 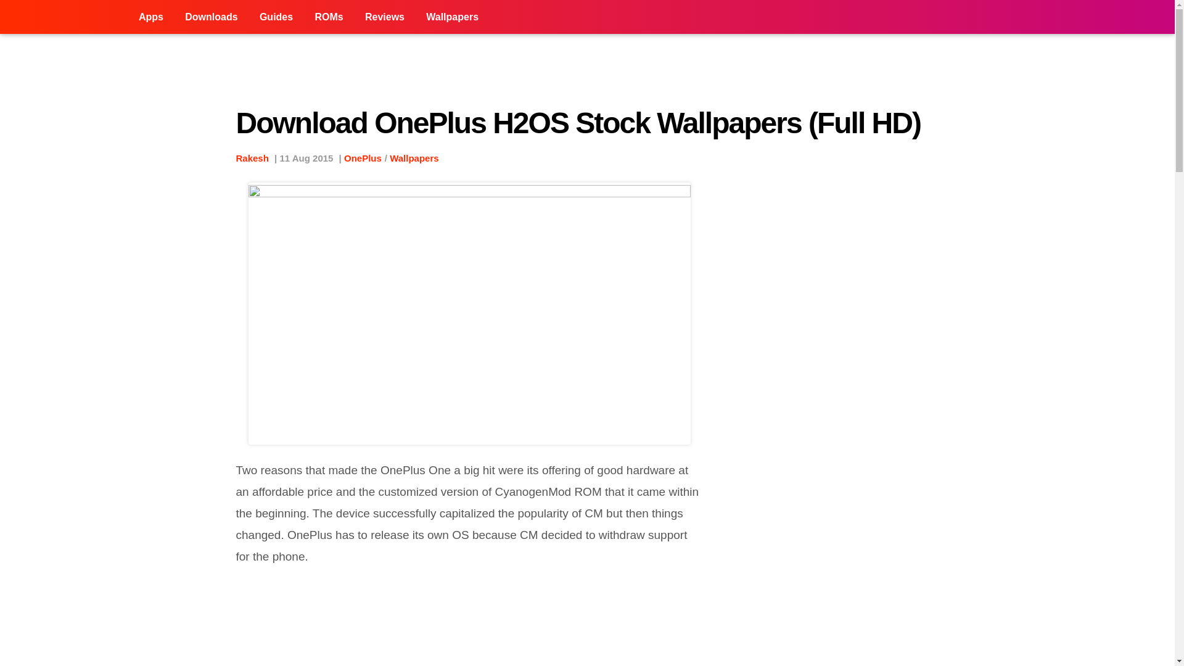 What do you see at coordinates (385, 17) in the screenshot?
I see `Reviews` at bounding box center [385, 17].